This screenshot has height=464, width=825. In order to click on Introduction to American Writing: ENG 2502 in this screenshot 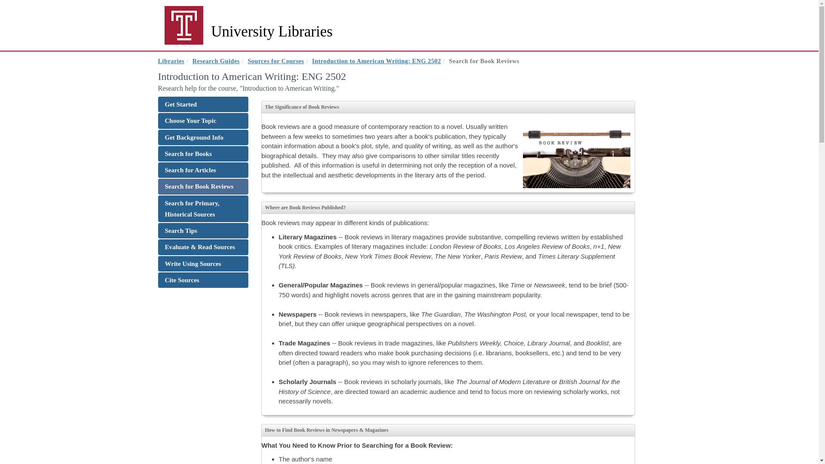, I will do `click(376, 61)`.